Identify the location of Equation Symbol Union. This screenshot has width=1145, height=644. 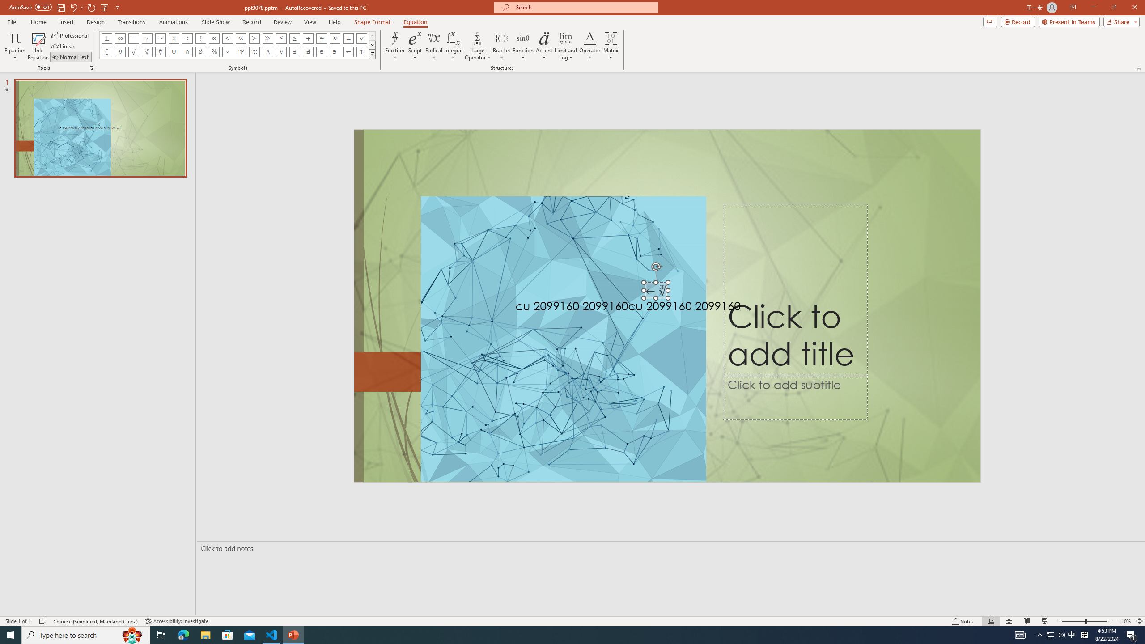
(174, 52).